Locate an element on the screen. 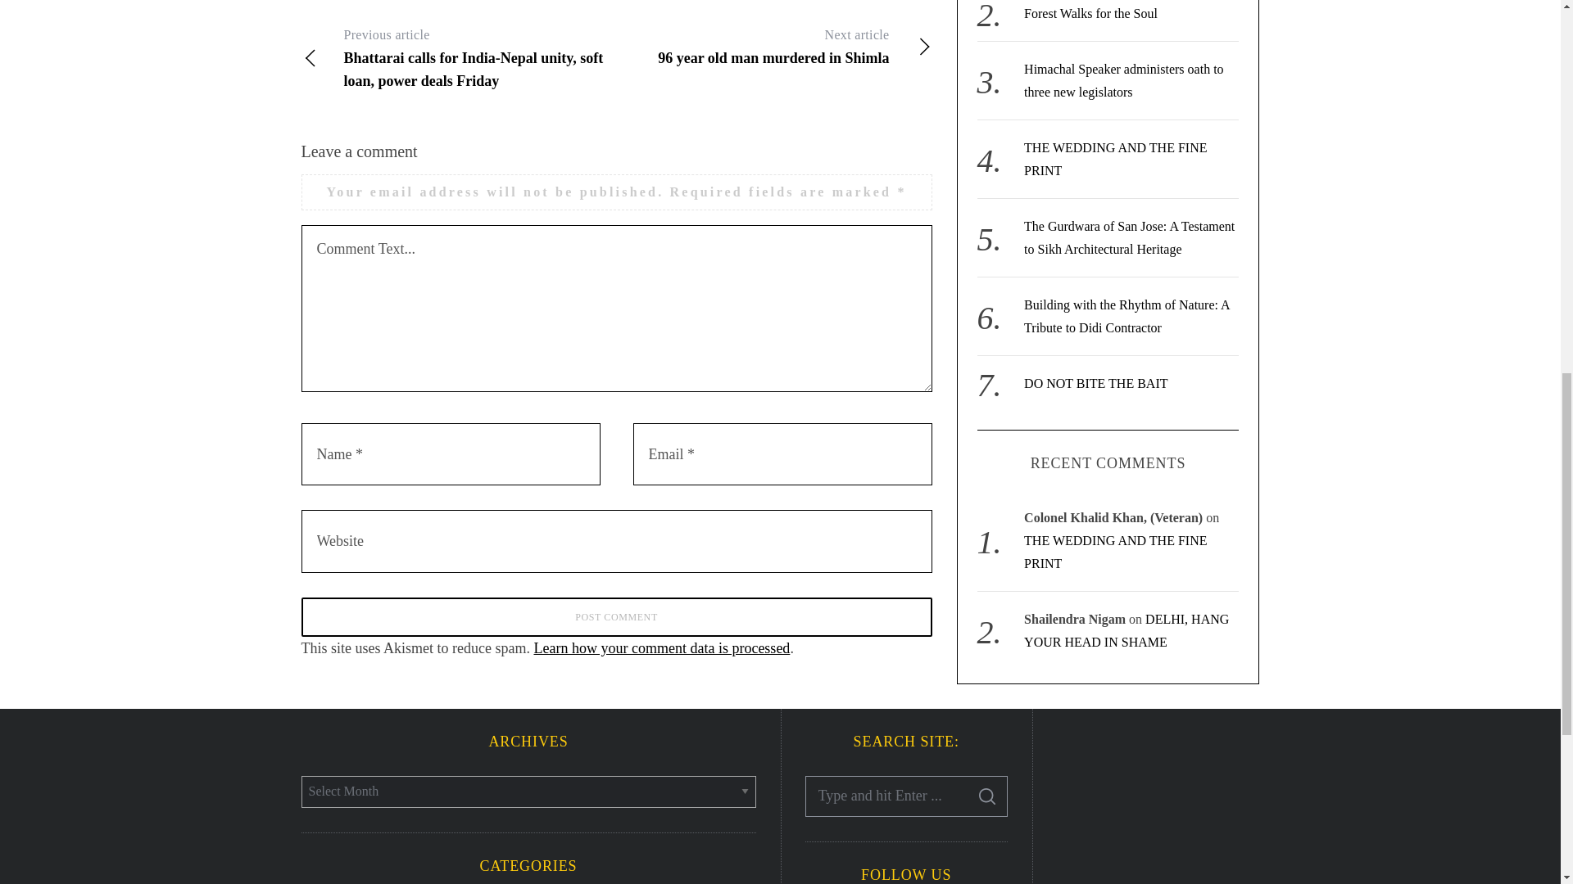 The image size is (1573, 884). THE WEDDING AND THE FINE PRINT is located at coordinates (1114, 419).